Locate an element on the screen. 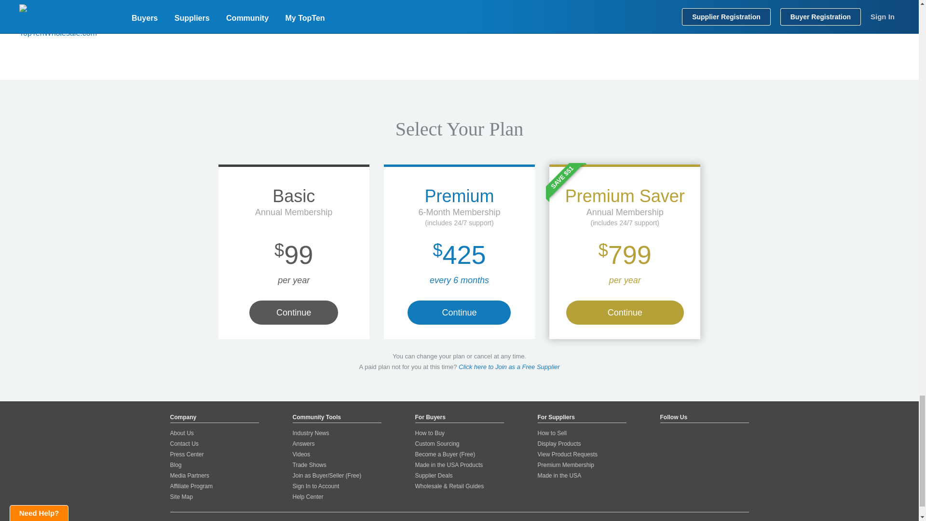 The width and height of the screenshot is (926, 521). Videos is located at coordinates (301, 454).